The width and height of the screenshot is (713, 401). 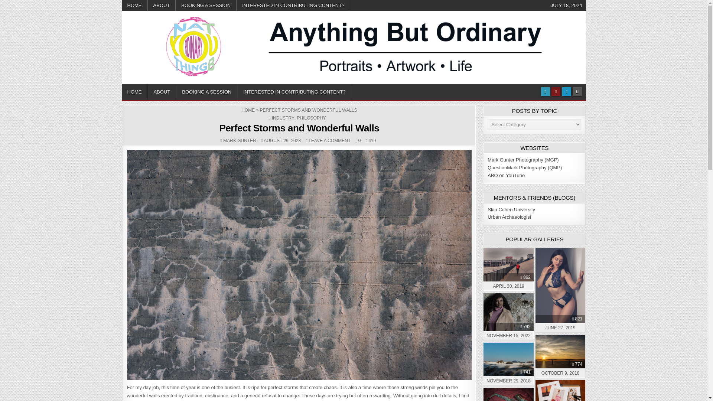 I want to click on Perfect Storms and Wonderful Walls, so click(x=299, y=128).